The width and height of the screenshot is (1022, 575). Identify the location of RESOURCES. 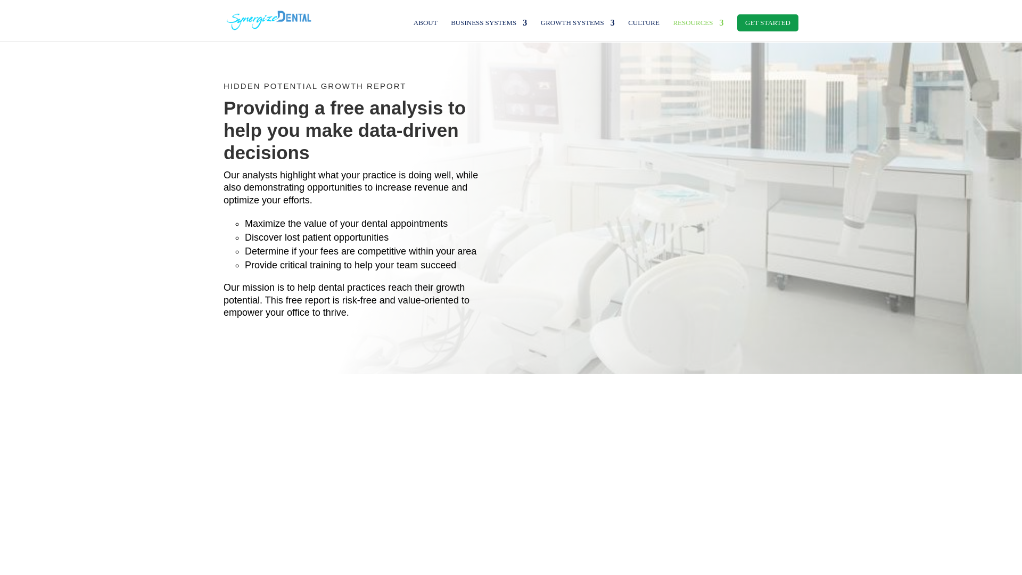
(698, 30).